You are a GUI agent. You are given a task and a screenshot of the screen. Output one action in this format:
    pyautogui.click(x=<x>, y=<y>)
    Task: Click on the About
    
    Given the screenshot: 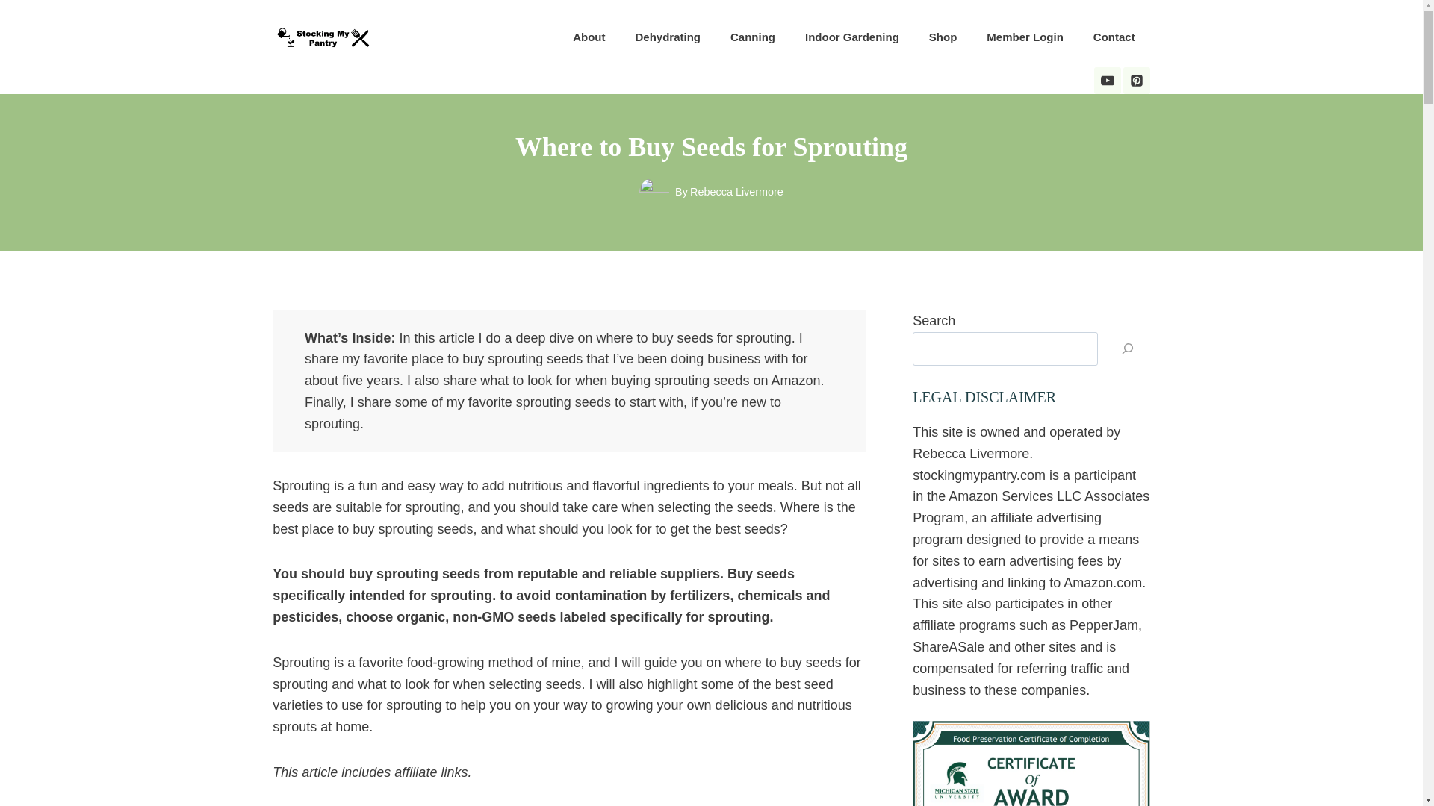 What is the action you would take?
    pyautogui.click(x=589, y=37)
    